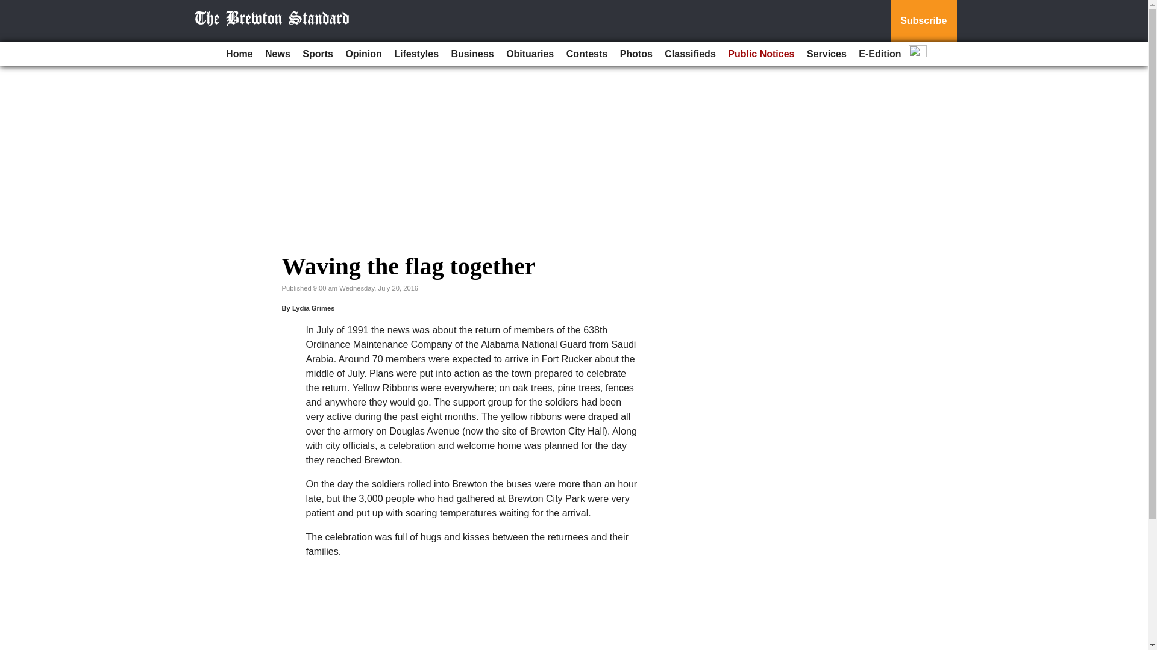 Image resolution: width=1157 pixels, height=650 pixels. Describe the element at coordinates (530, 54) in the screenshot. I see `Obituaries` at that location.